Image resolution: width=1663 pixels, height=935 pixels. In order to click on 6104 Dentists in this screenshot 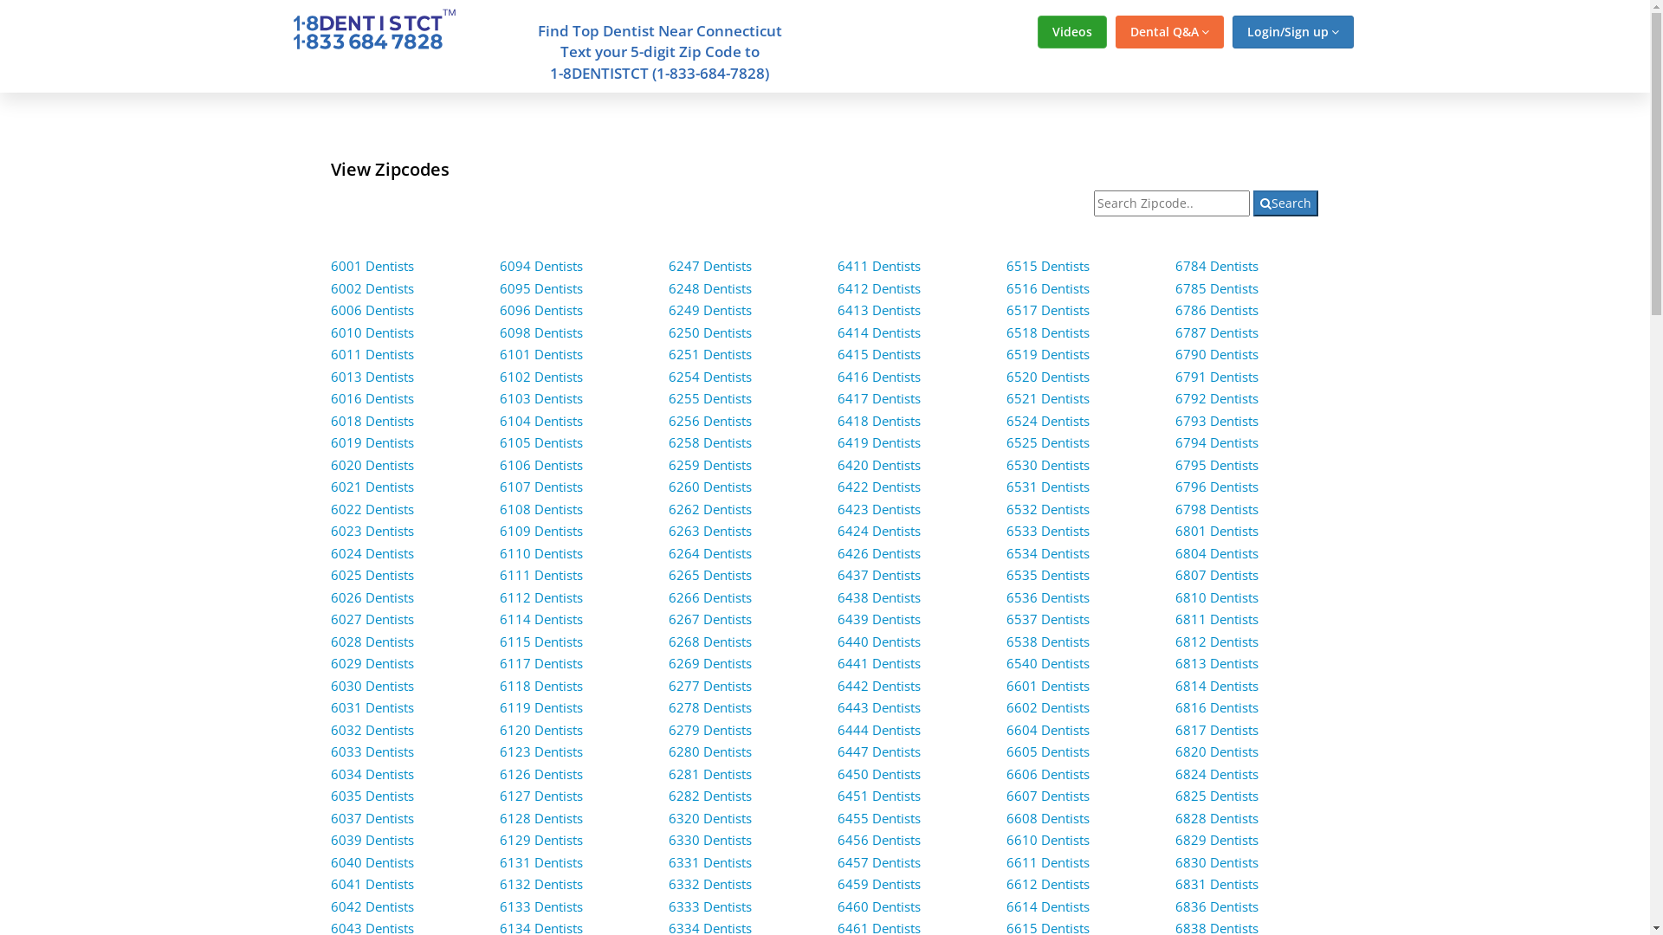, I will do `click(541, 421)`.